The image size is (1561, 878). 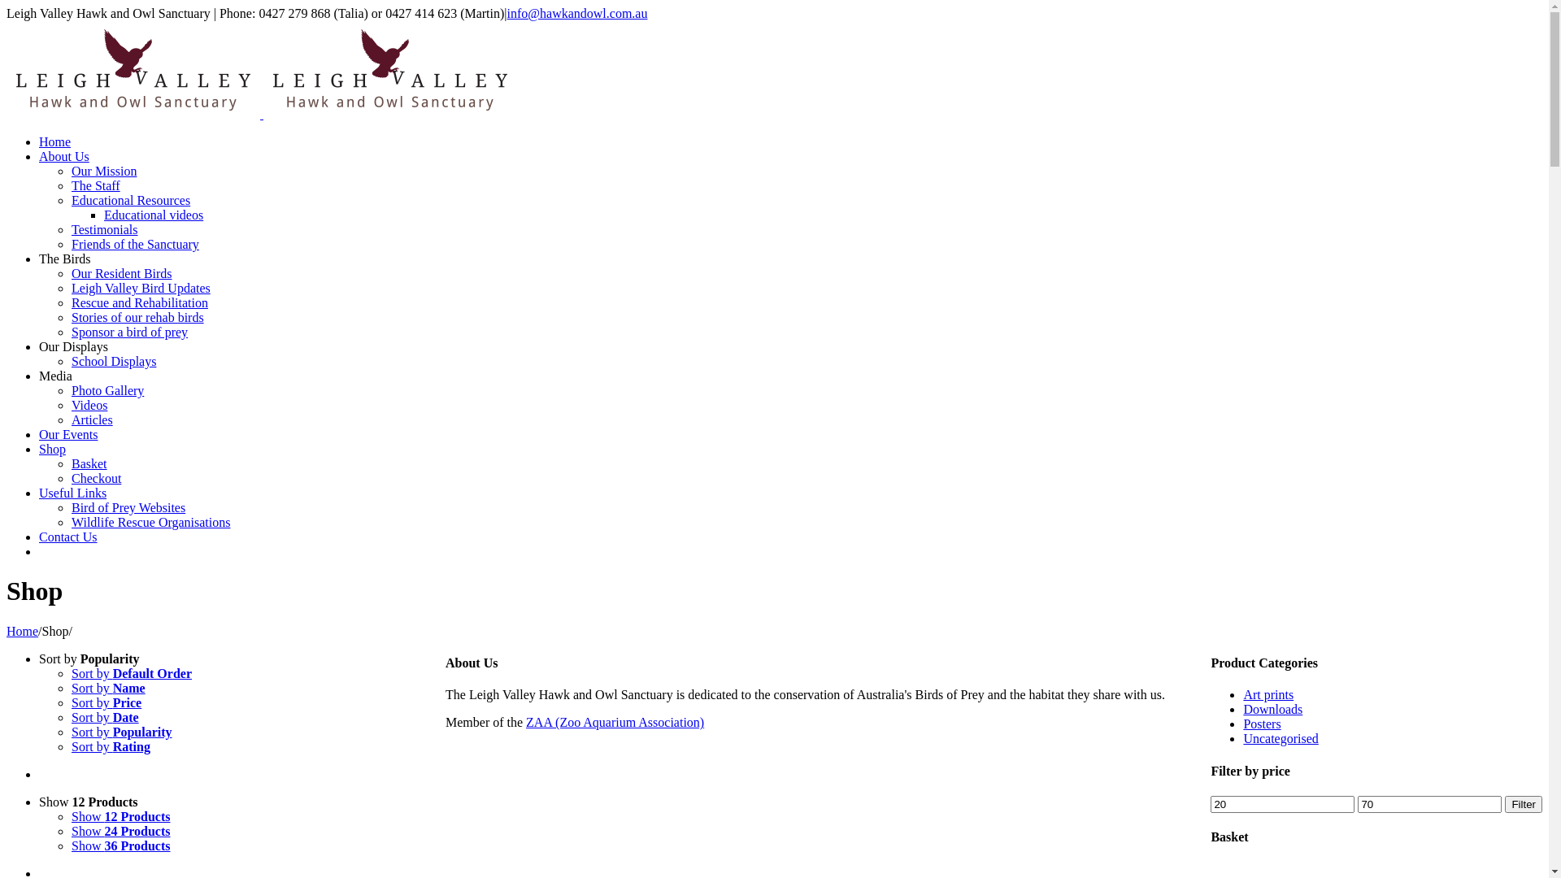 What do you see at coordinates (154, 215) in the screenshot?
I see `Educational videos` at bounding box center [154, 215].